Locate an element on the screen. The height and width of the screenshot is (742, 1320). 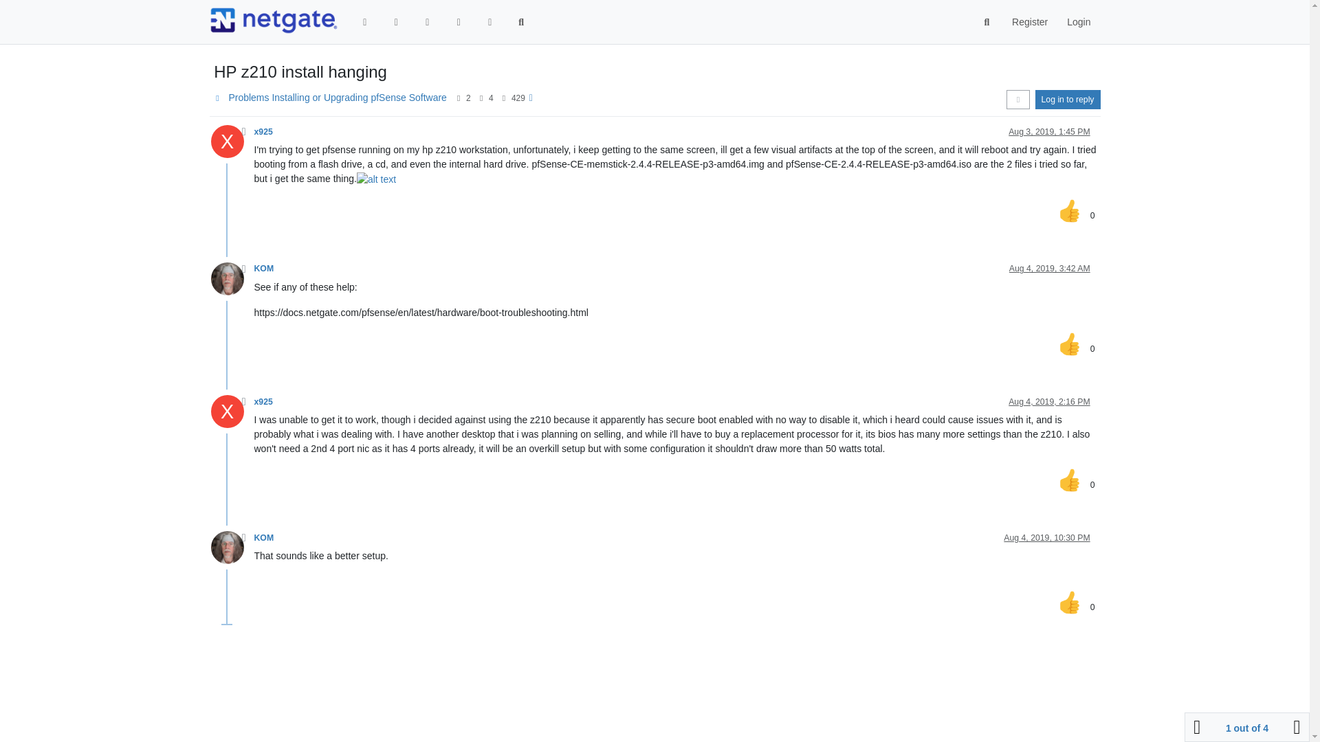
Aug 3, 2019, 1:45 PM is located at coordinates (1049, 131).